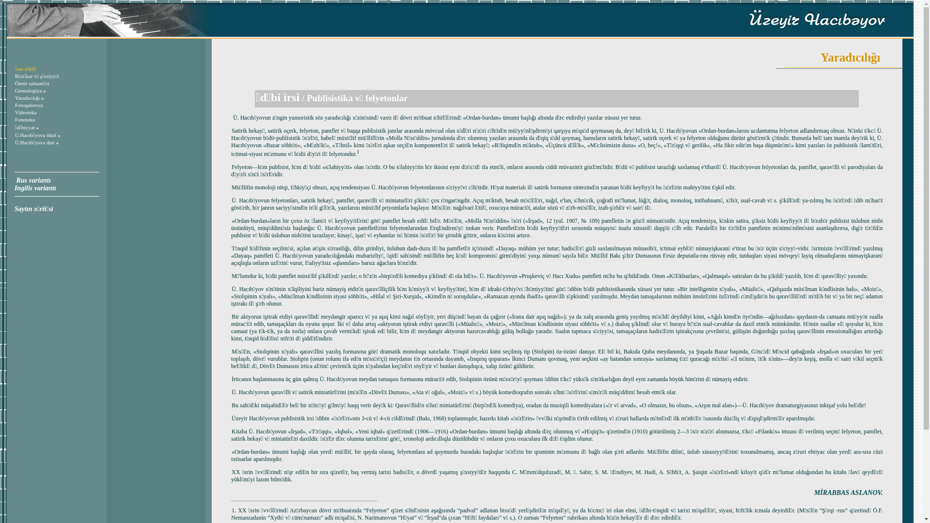 The image size is (930, 523). What do you see at coordinates (29, 91) in the screenshot?
I see `Genealogiya` at bounding box center [29, 91].